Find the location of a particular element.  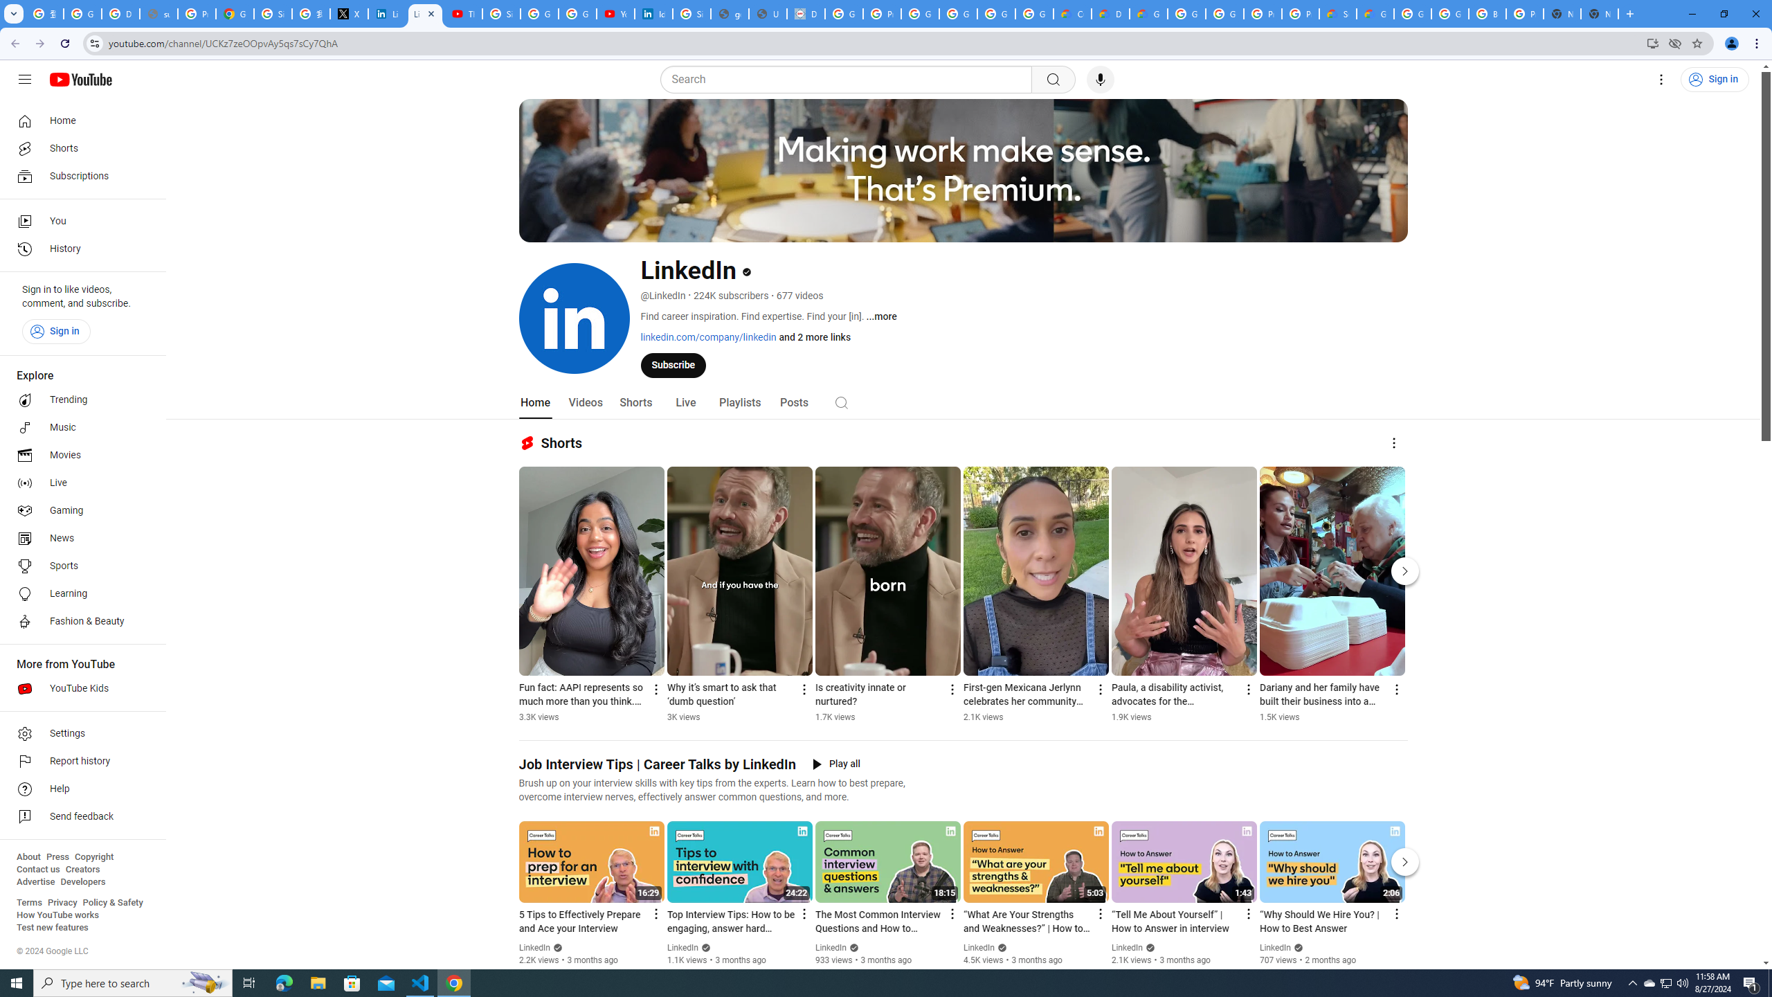

Posts is located at coordinates (795, 403).